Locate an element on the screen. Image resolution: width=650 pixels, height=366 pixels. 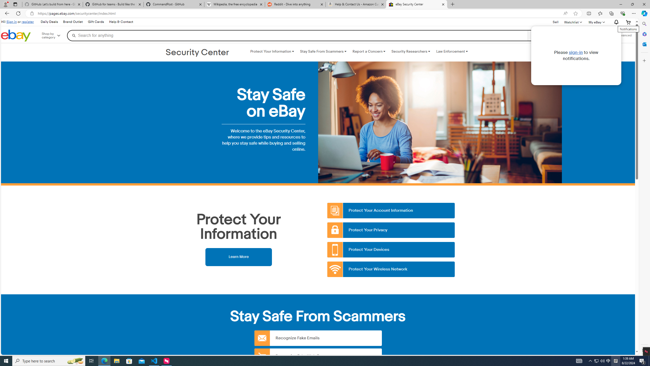
Sign in is located at coordinates (12, 22).